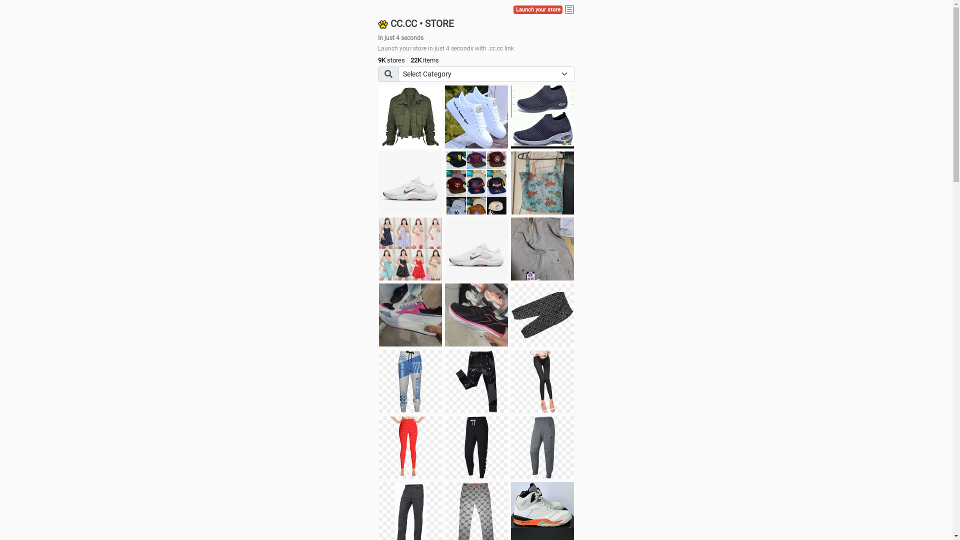  What do you see at coordinates (410, 249) in the screenshot?
I see `Dress/square nect top` at bounding box center [410, 249].